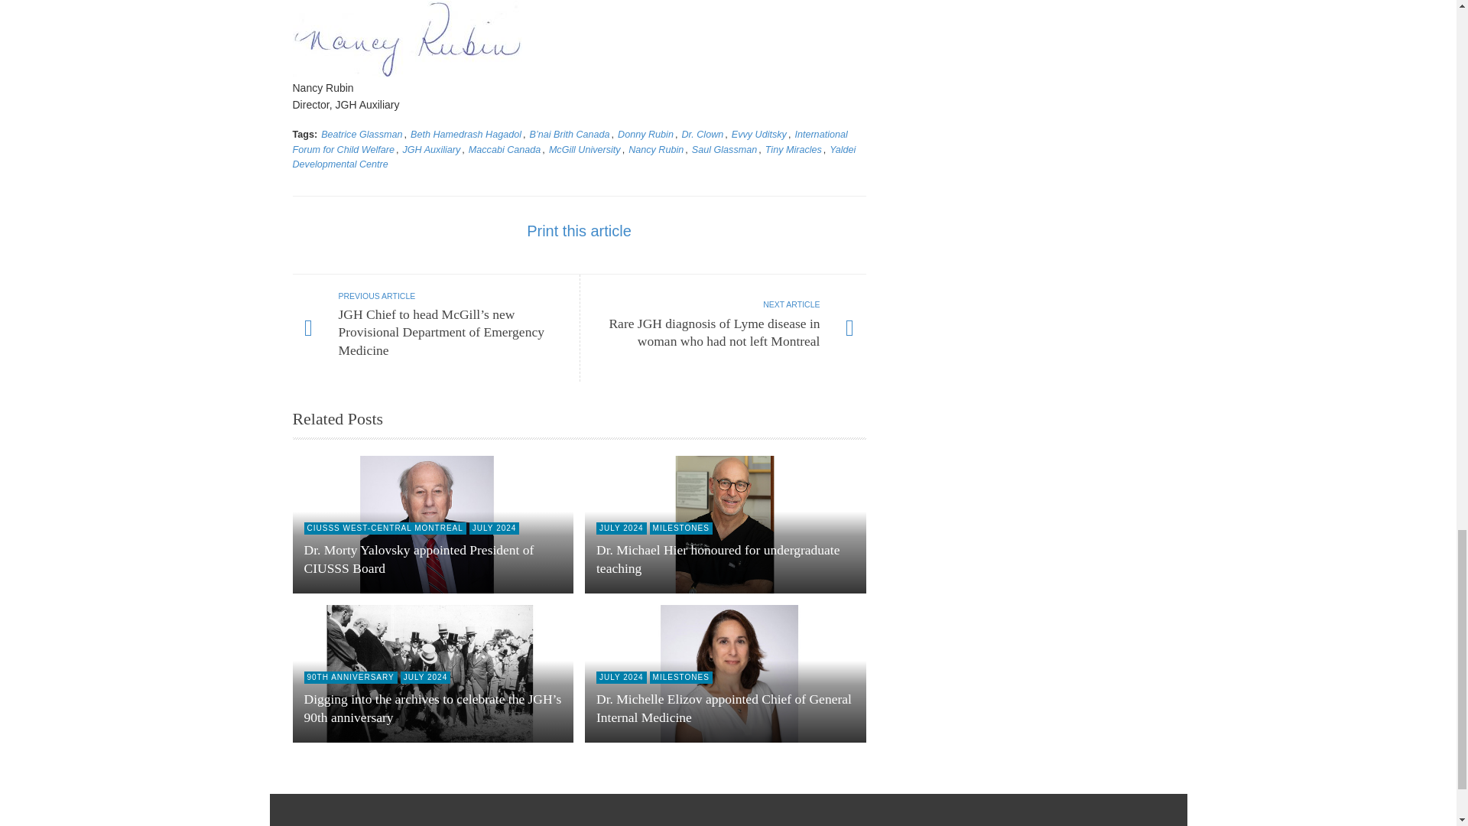 Image resolution: width=1468 pixels, height=826 pixels. What do you see at coordinates (494, 528) in the screenshot?
I see `View all posts in July 2024` at bounding box center [494, 528].